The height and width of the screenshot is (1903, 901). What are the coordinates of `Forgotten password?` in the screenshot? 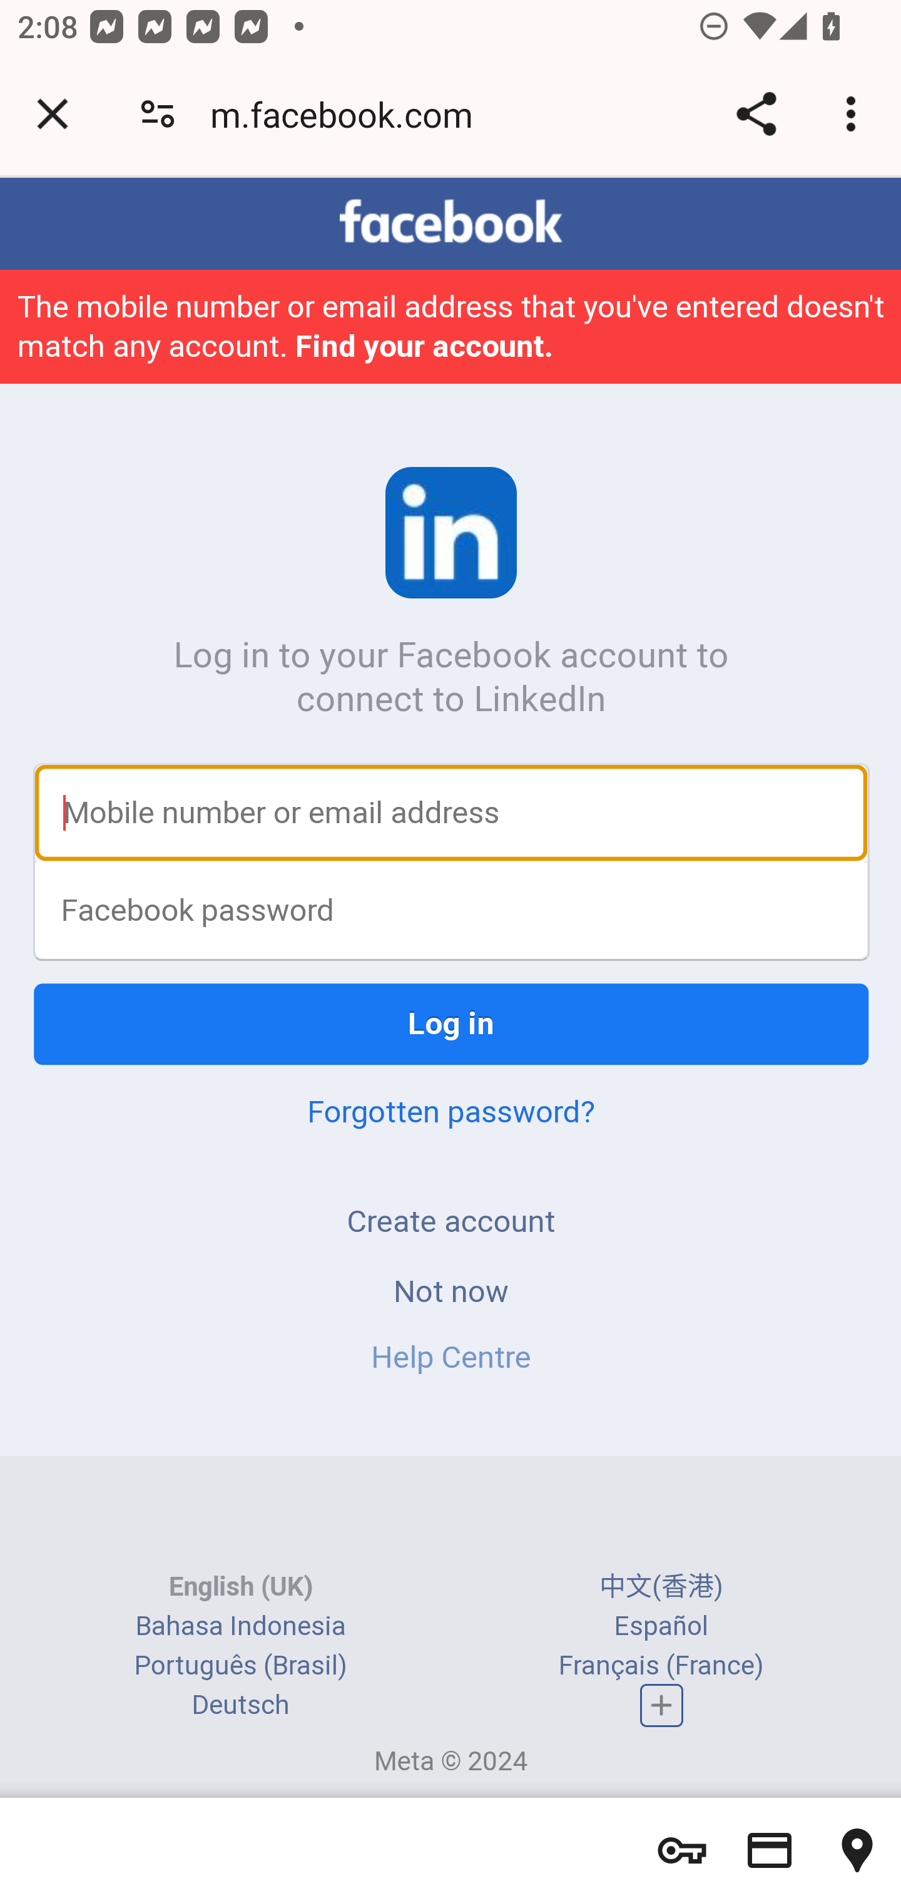 It's located at (450, 1114).